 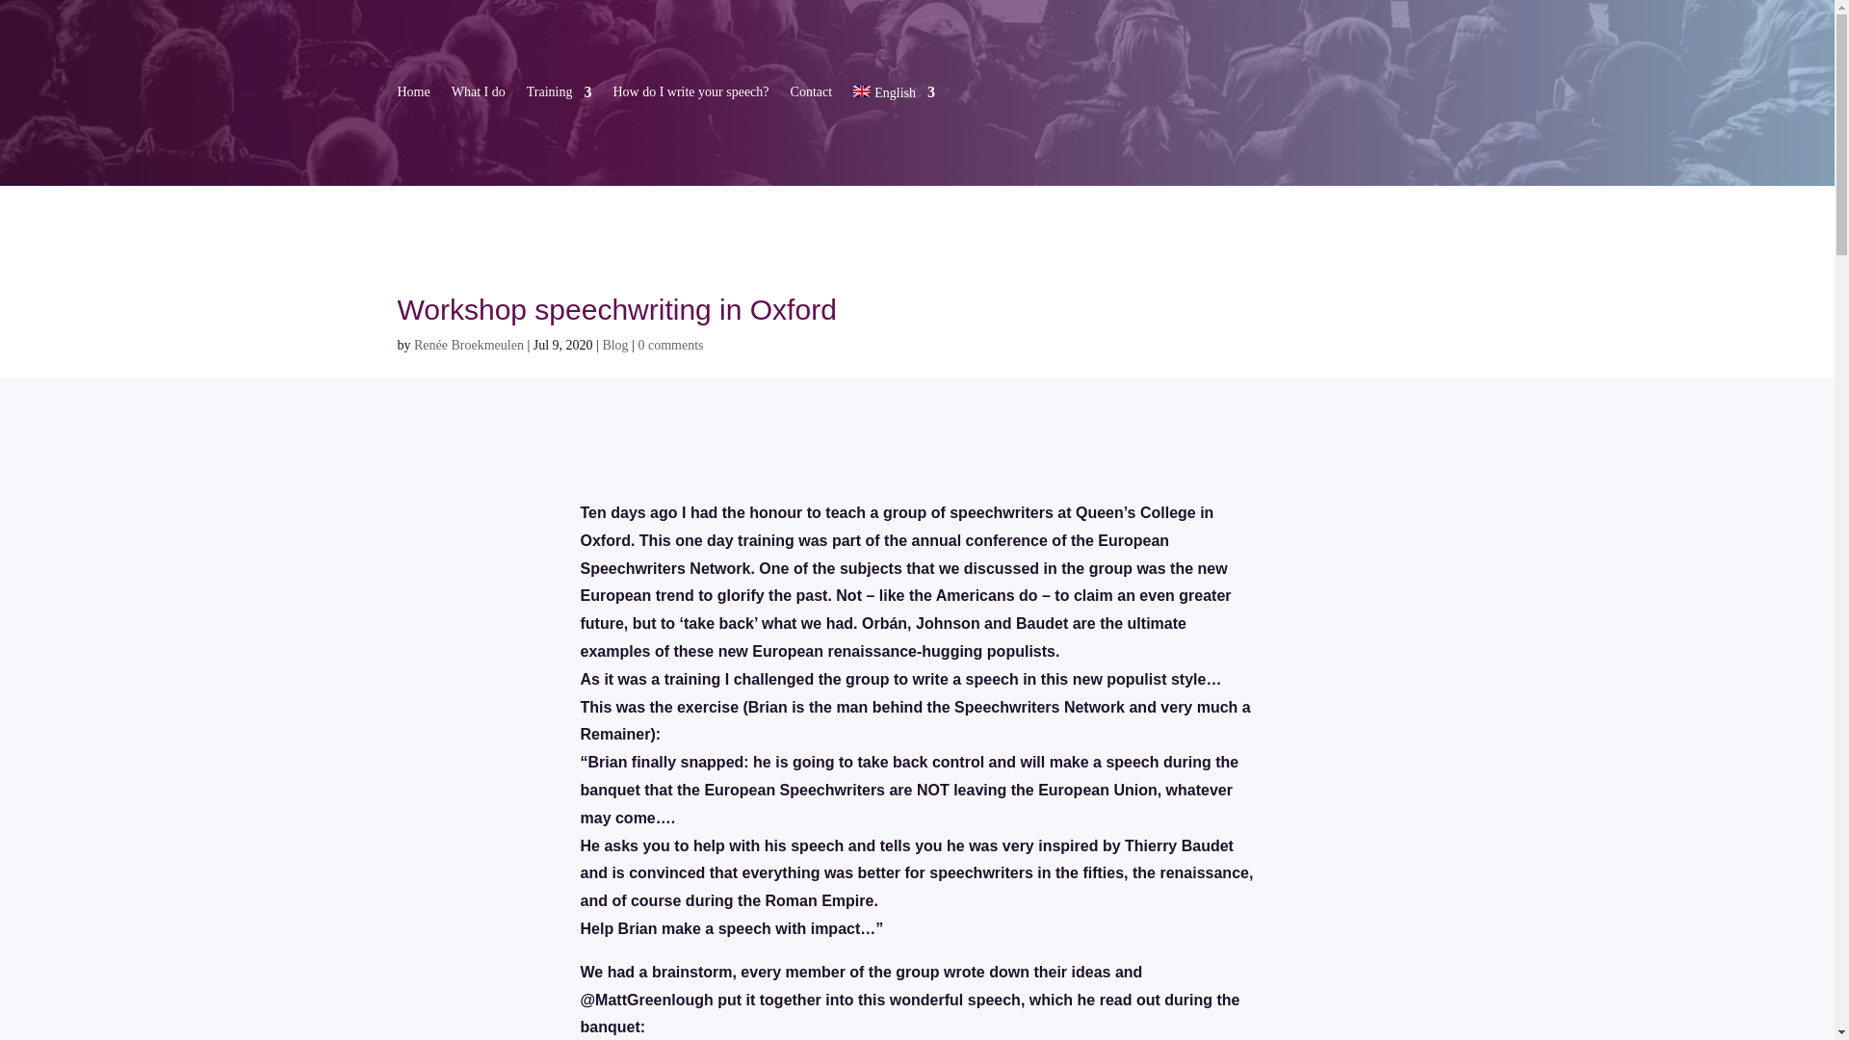 What do you see at coordinates (478, 96) in the screenshot?
I see `What I do` at bounding box center [478, 96].